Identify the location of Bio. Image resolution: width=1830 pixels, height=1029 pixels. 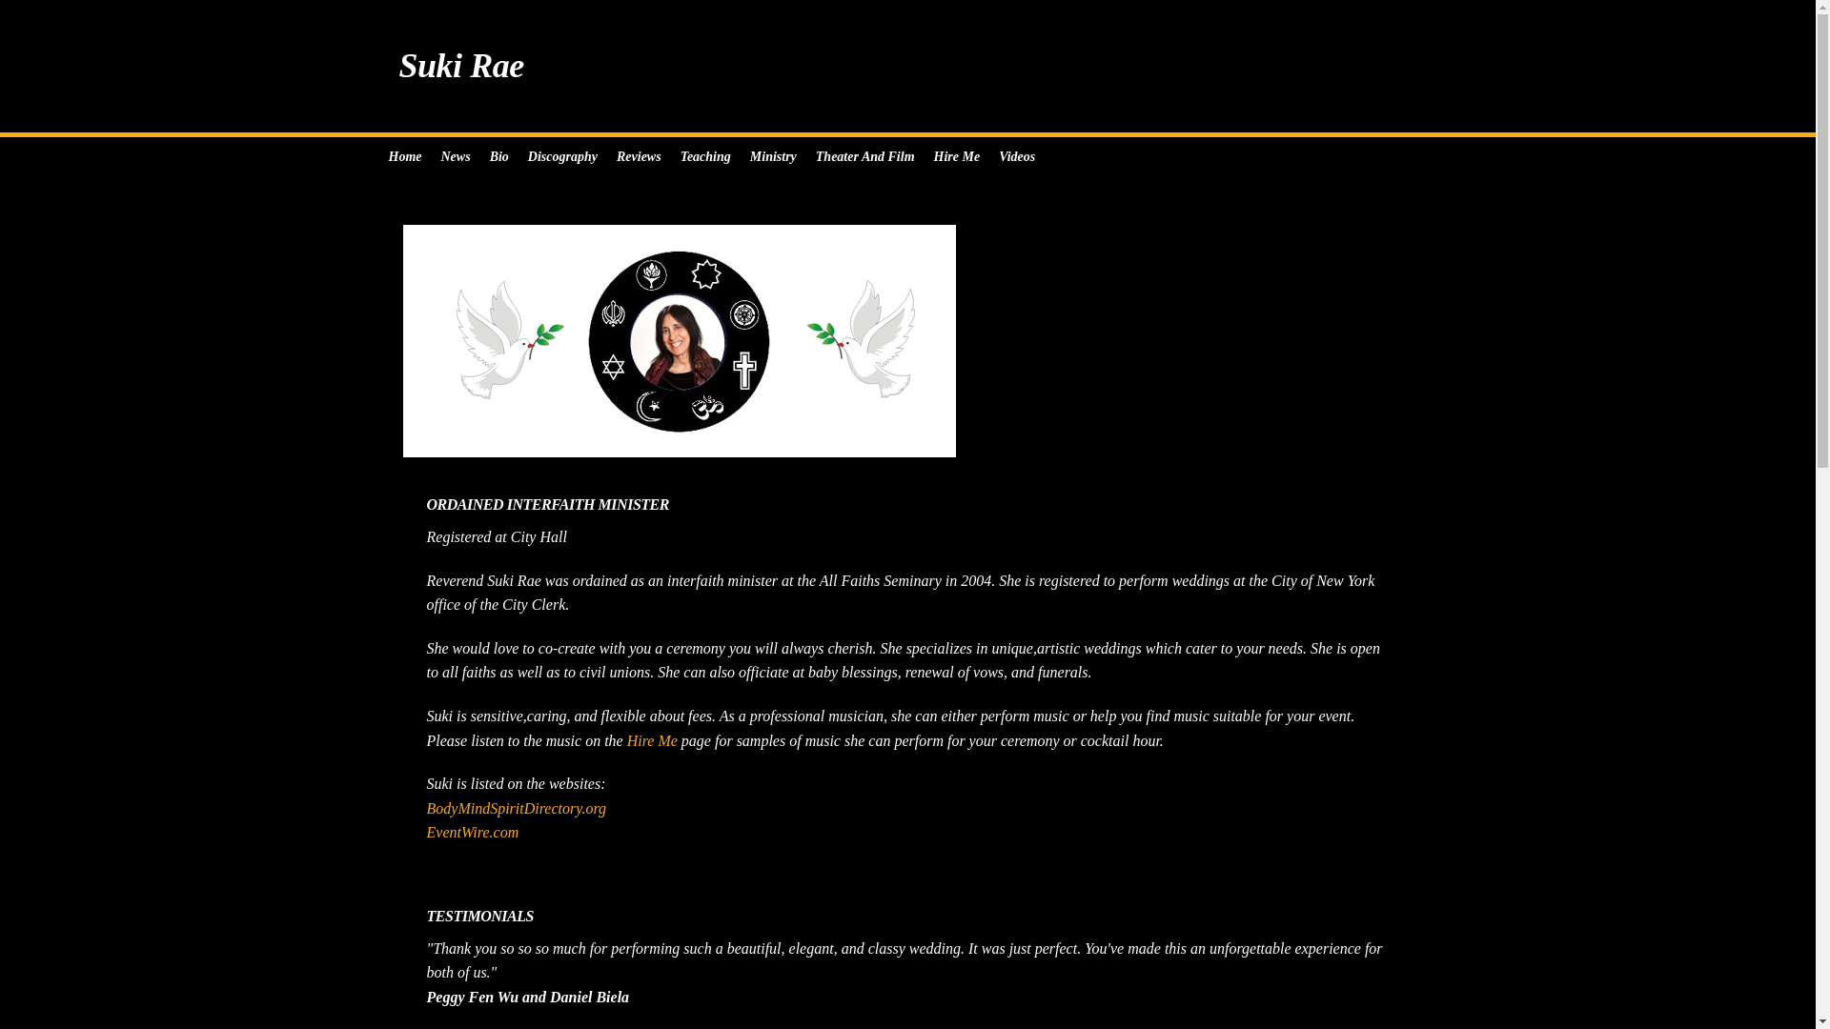
(498, 156).